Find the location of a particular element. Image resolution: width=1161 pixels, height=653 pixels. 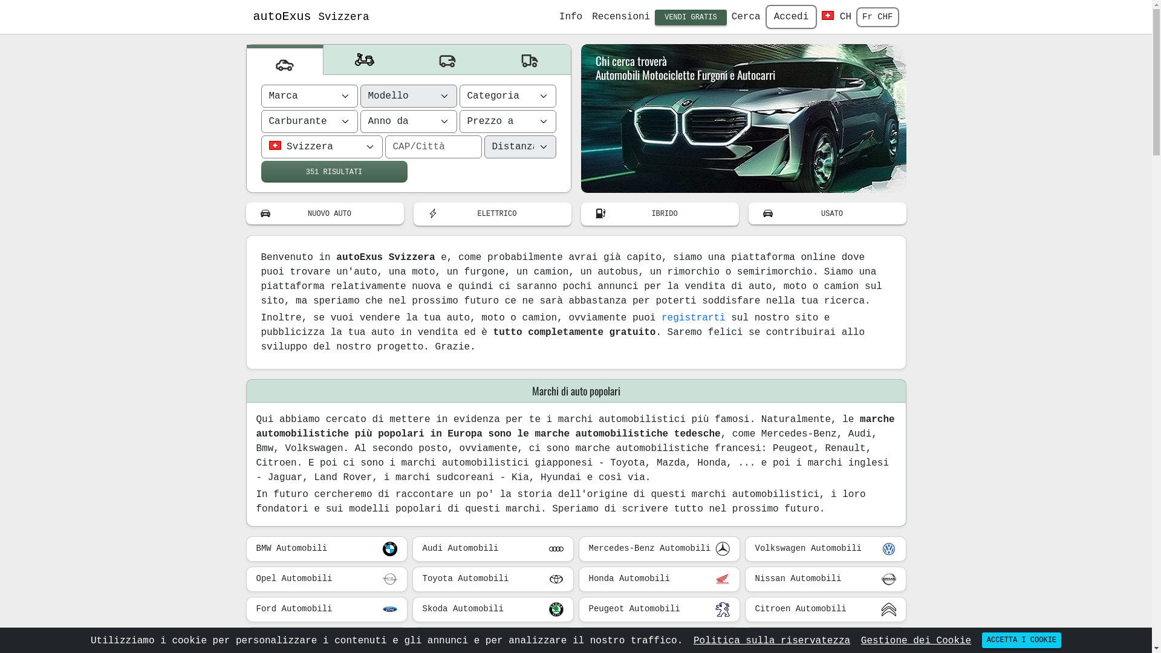

Fr CHF is located at coordinates (877, 17).